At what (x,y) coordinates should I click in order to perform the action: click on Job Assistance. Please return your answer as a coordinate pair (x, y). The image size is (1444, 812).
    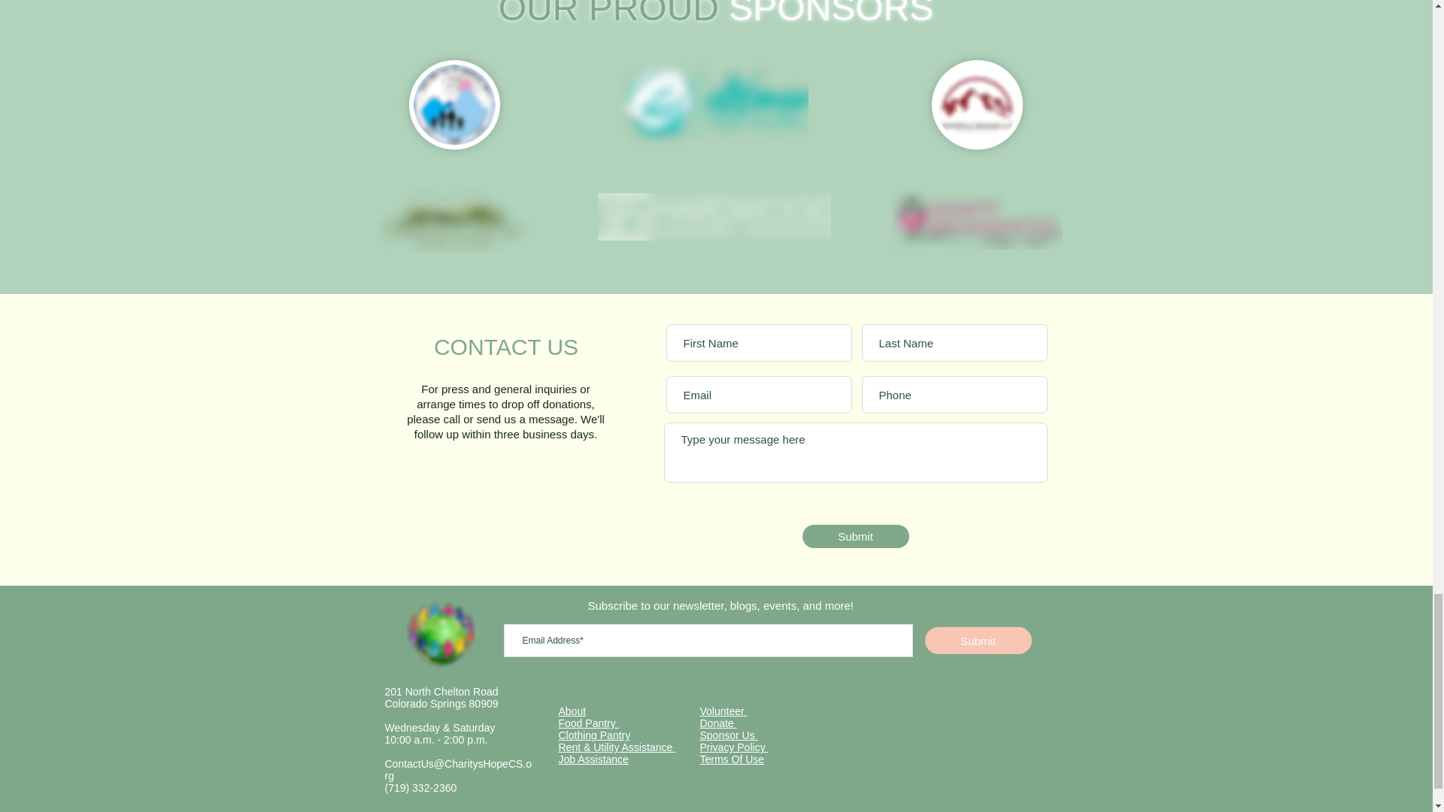
    Looking at the image, I should click on (593, 759).